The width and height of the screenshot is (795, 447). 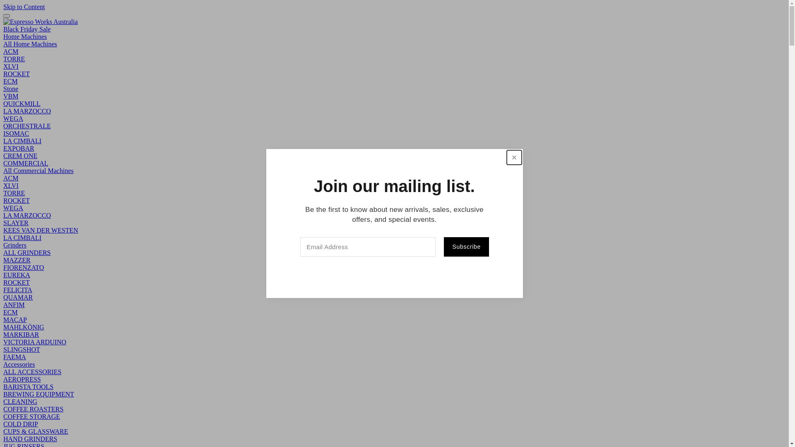 What do you see at coordinates (36, 431) in the screenshot?
I see `CUPS & GLASSWARE` at bounding box center [36, 431].